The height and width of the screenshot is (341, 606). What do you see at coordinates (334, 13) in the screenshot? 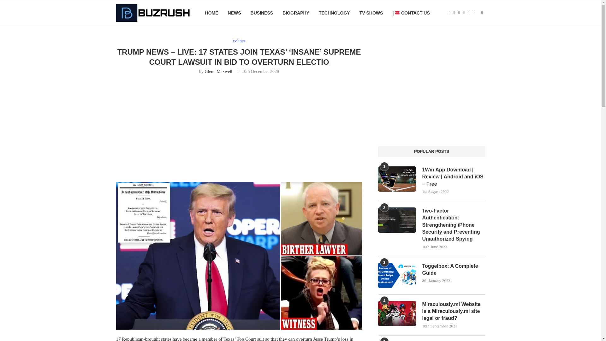
I see `TECHNOLOGY` at bounding box center [334, 13].